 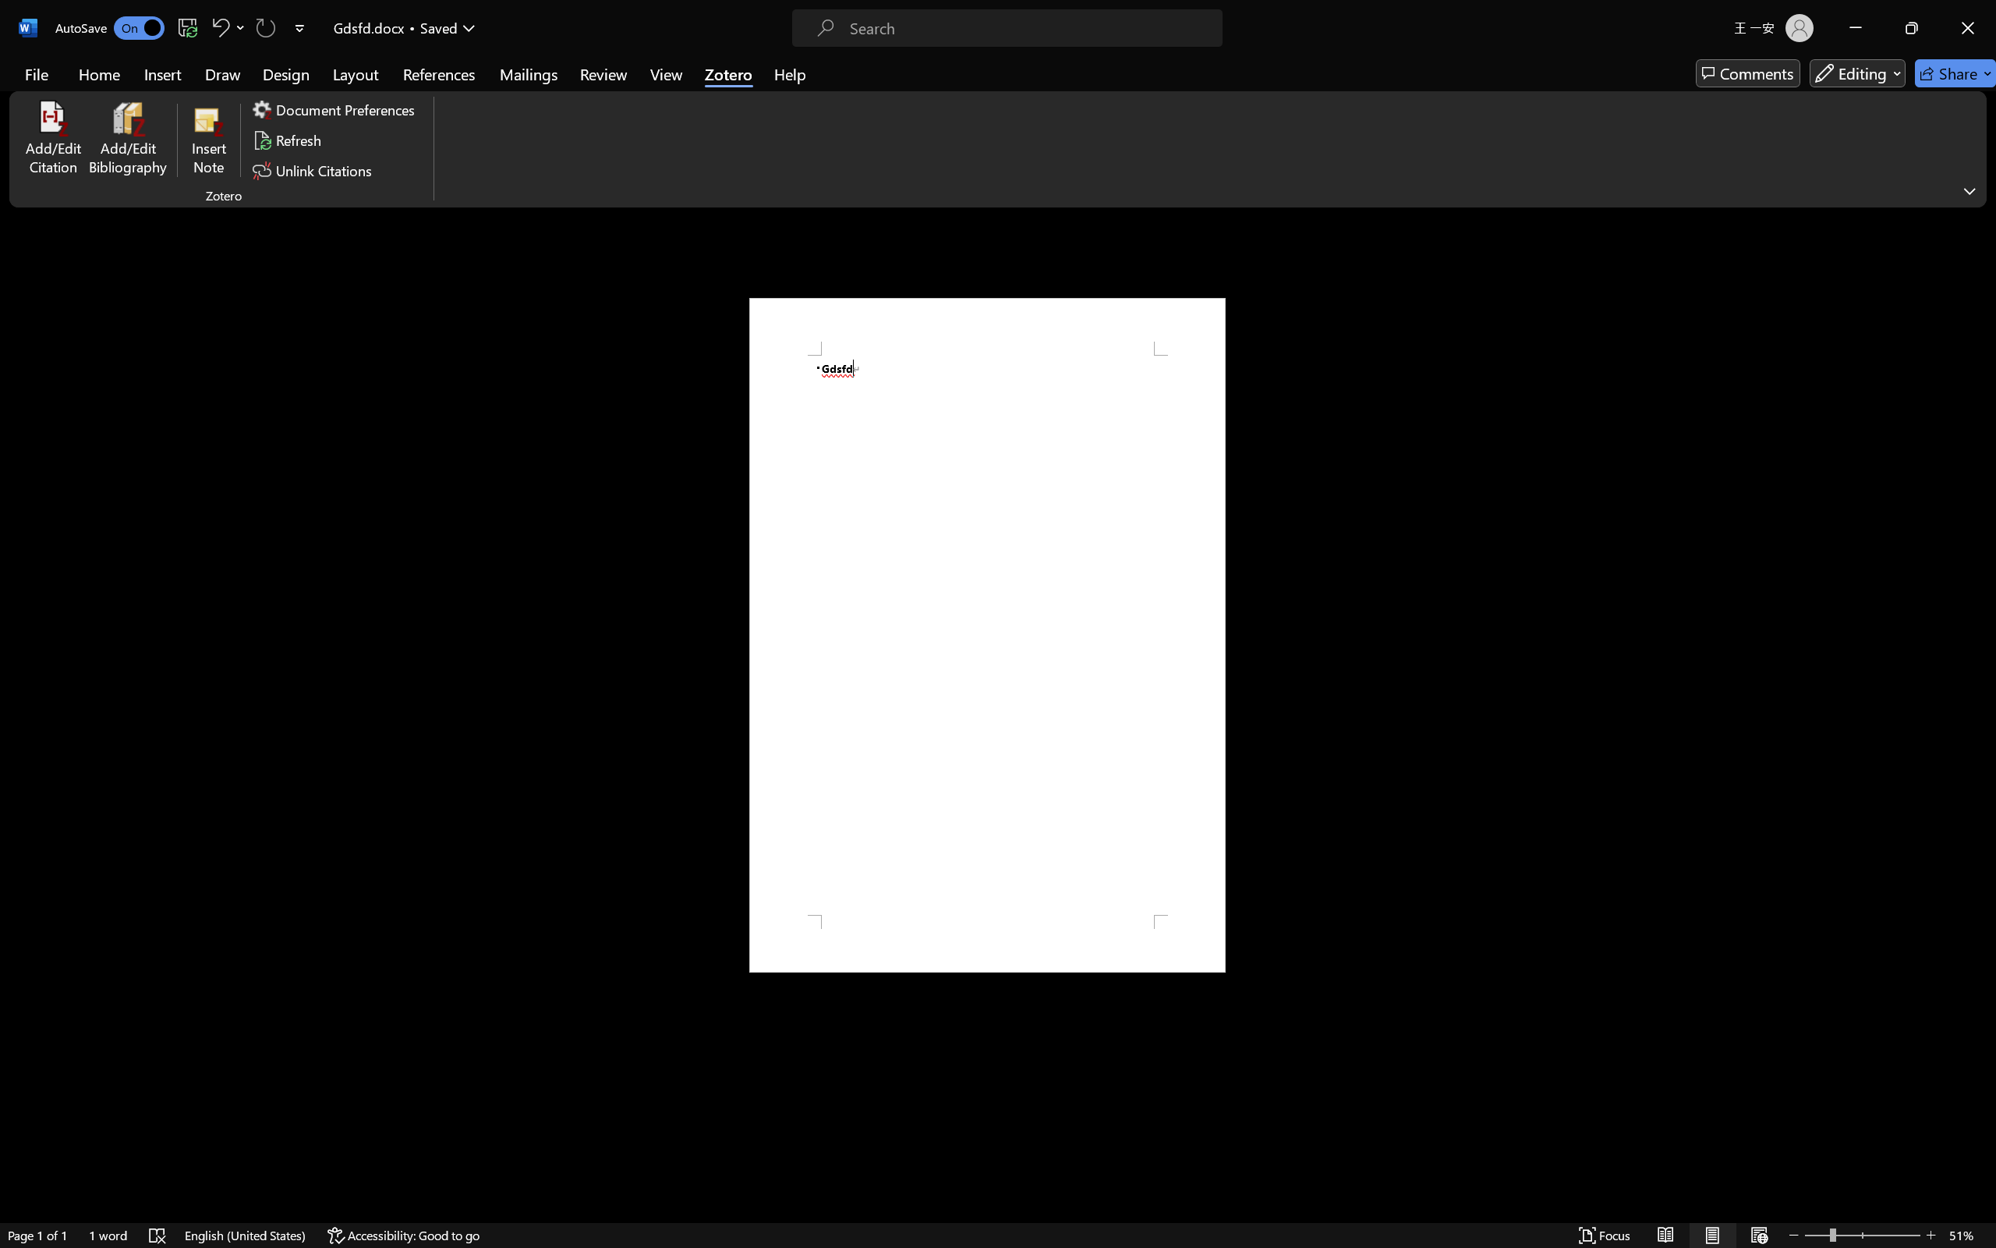 What do you see at coordinates (987, 635) in the screenshot?
I see `Page 1 content` at bounding box center [987, 635].